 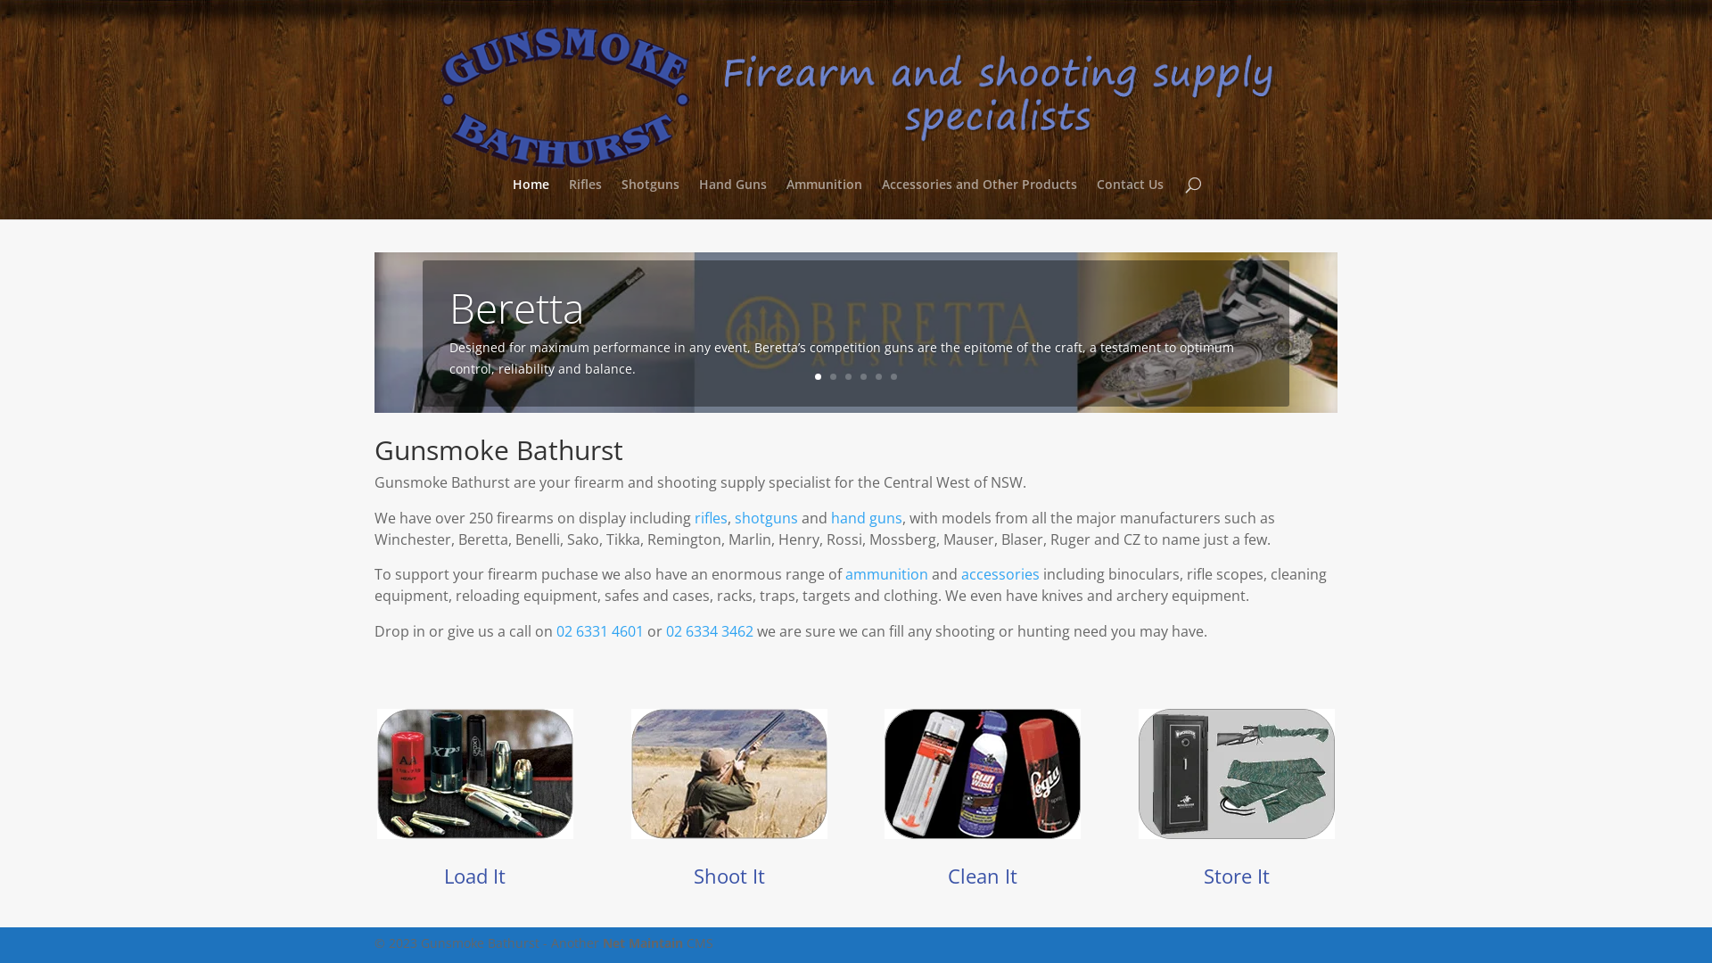 What do you see at coordinates (733, 199) in the screenshot?
I see `Hand Guns` at bounding box center [733, 199].